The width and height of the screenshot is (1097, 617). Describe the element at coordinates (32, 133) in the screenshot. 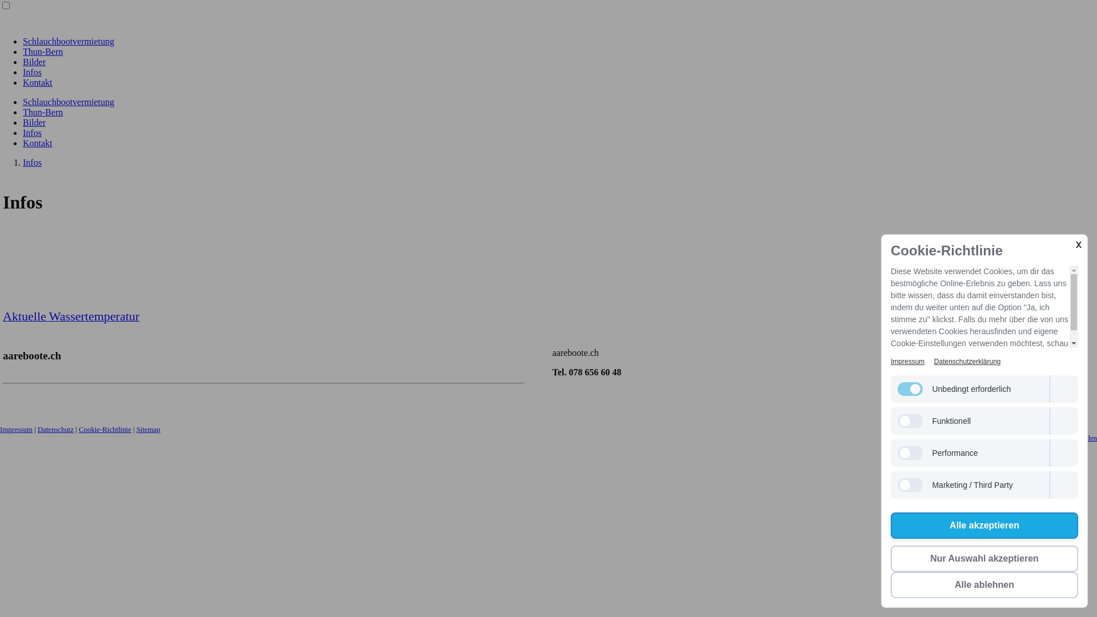

I see `Infos` at that location.